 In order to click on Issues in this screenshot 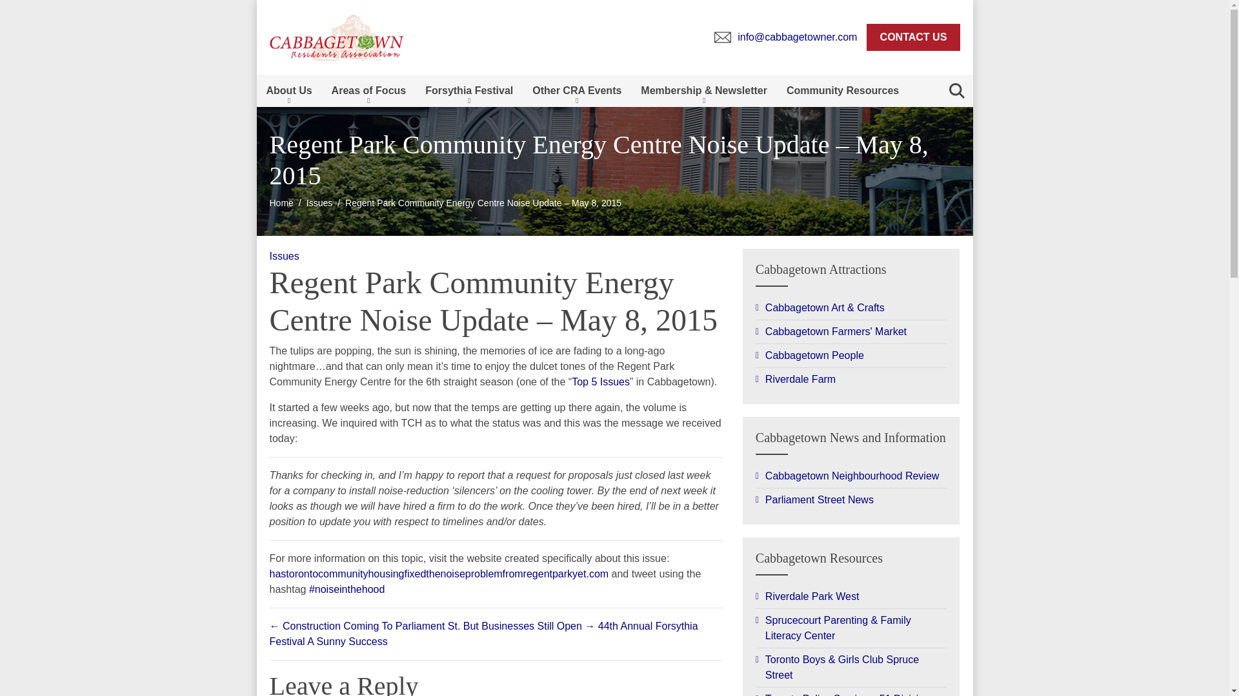, I will do `click(285, 256)`.